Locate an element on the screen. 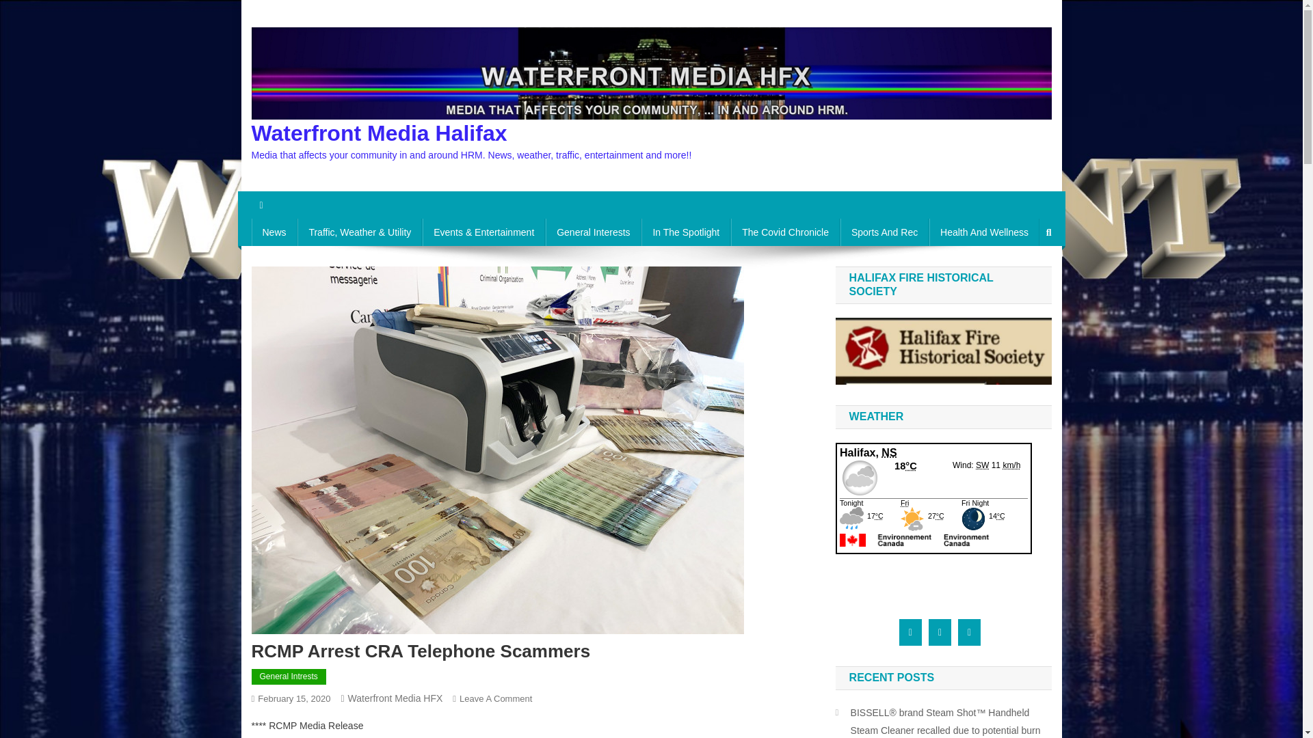 The height and width of the screenshot is (738, 1313). General Interests is located at coordinates (593, 232).